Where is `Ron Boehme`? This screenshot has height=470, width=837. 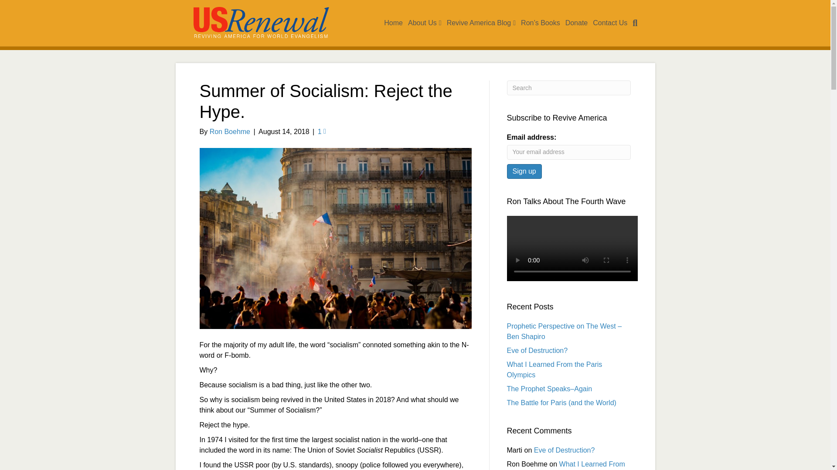
Ron Boehme is located at coordinates (230, 131).